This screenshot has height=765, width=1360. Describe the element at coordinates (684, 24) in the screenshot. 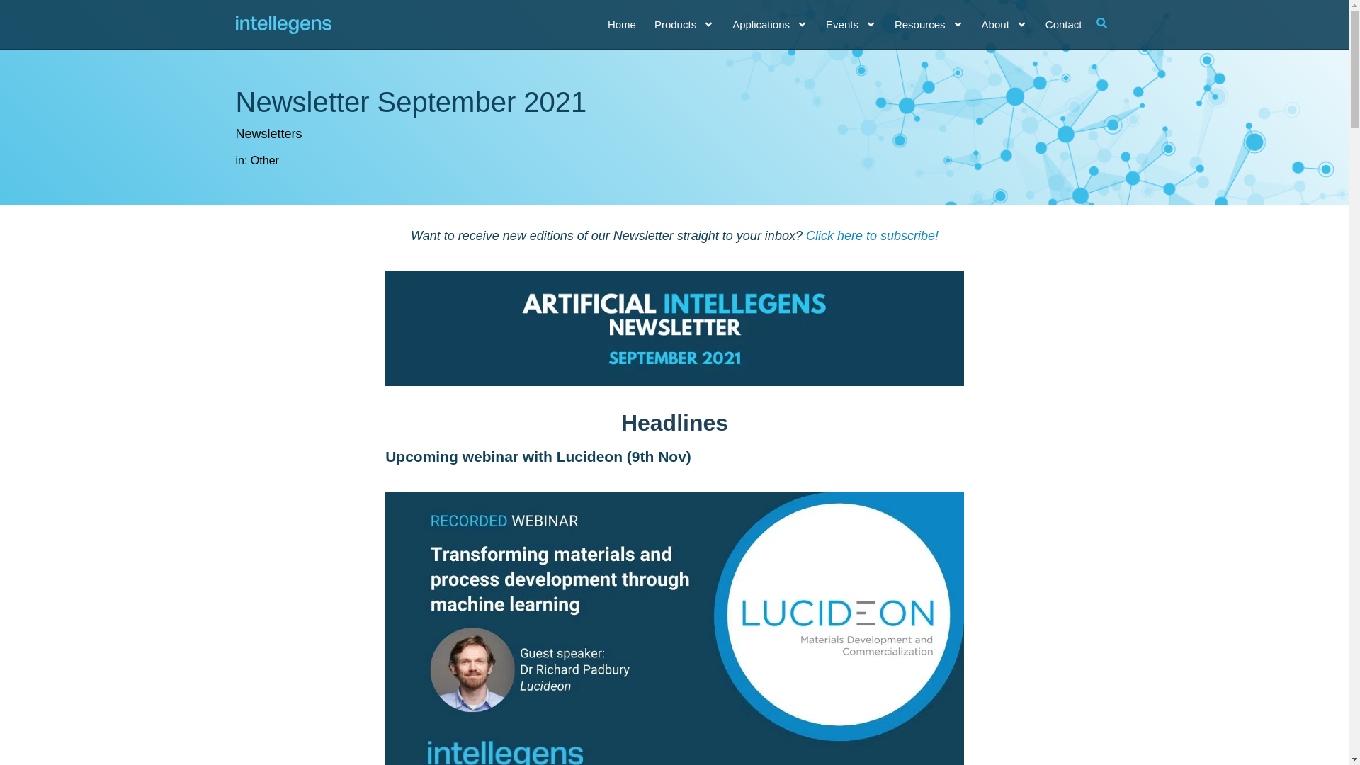

I see `Products` at that location.